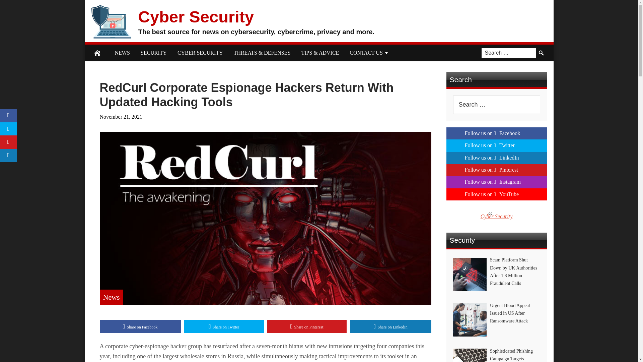 This screenshot has height=362, width=643. Describe the element at coordinates (111, 297) in the screenshot. I see `News` at that location.